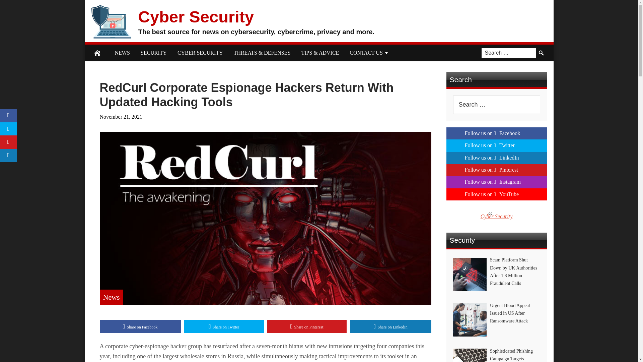 This screenshot has height=362, width=643. Describe the element at coordinates (111, 297) in the screenshot. I see `News` at that location.